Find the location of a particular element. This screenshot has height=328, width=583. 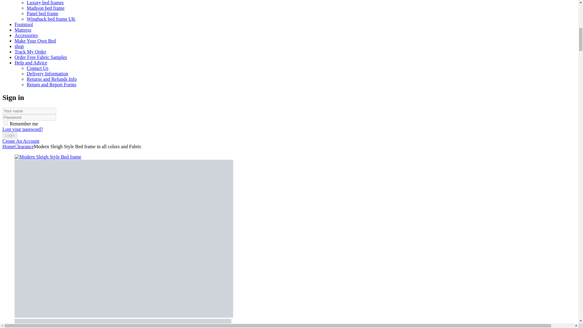

Make Your Own Bed is located at coordinates (35, 41).